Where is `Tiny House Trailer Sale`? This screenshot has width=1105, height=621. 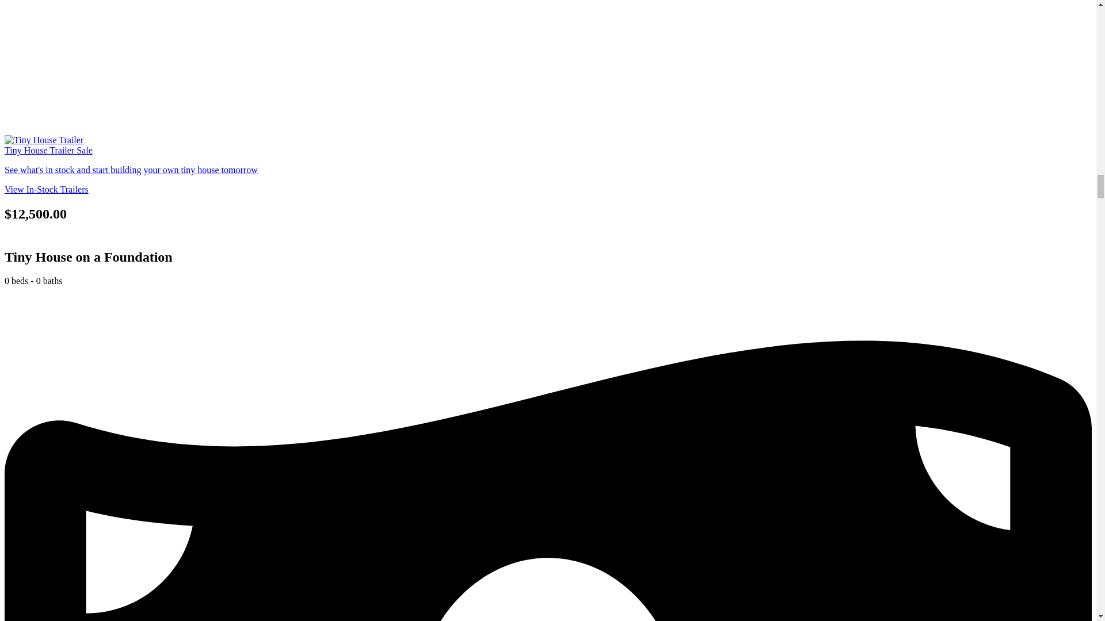
Tiny House Trailer Sale is located at coordinates (48, 150).